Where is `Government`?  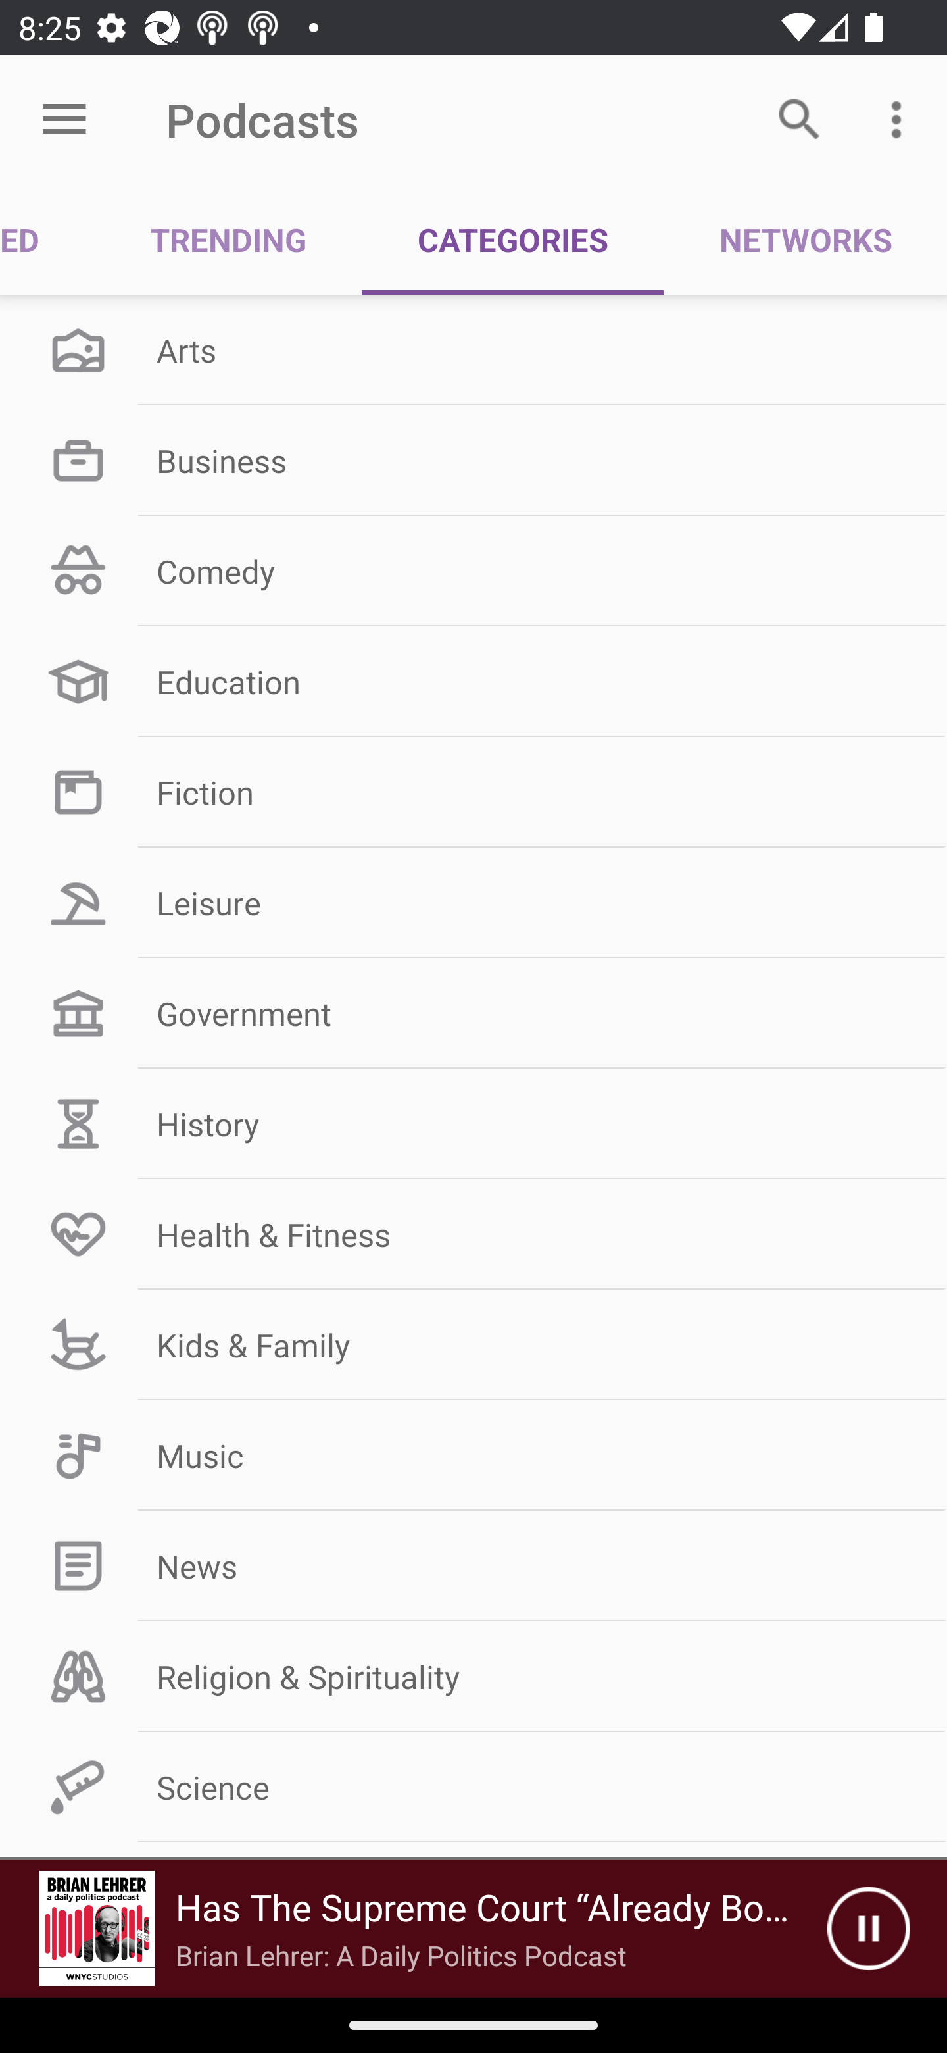
Government is located at coordinates (473, 1014).